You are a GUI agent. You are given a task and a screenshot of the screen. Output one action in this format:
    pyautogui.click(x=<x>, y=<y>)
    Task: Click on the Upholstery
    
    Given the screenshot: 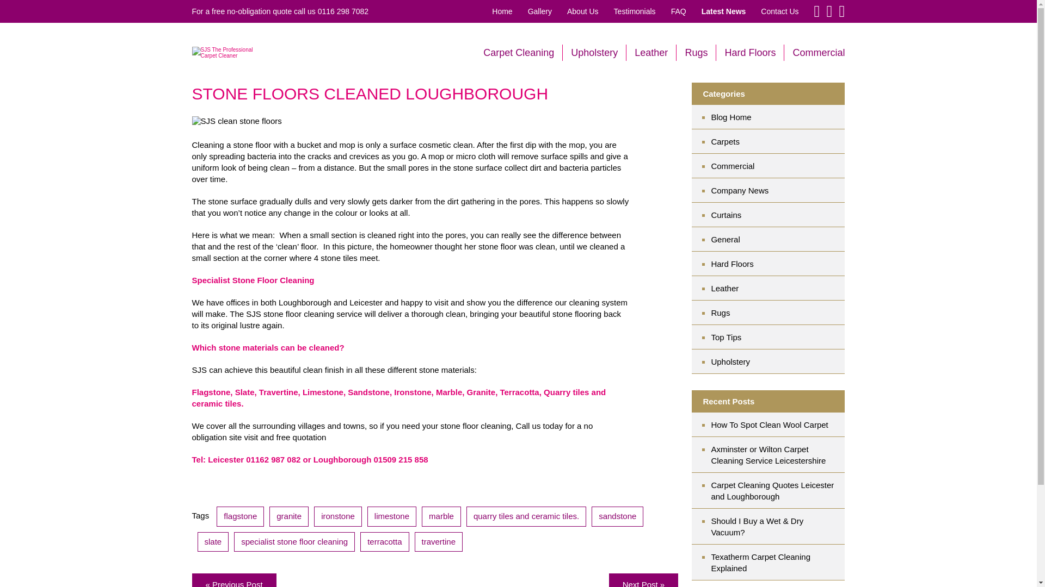 What is the action you would take?
    pyautogui.click(x=594, y=52)
    